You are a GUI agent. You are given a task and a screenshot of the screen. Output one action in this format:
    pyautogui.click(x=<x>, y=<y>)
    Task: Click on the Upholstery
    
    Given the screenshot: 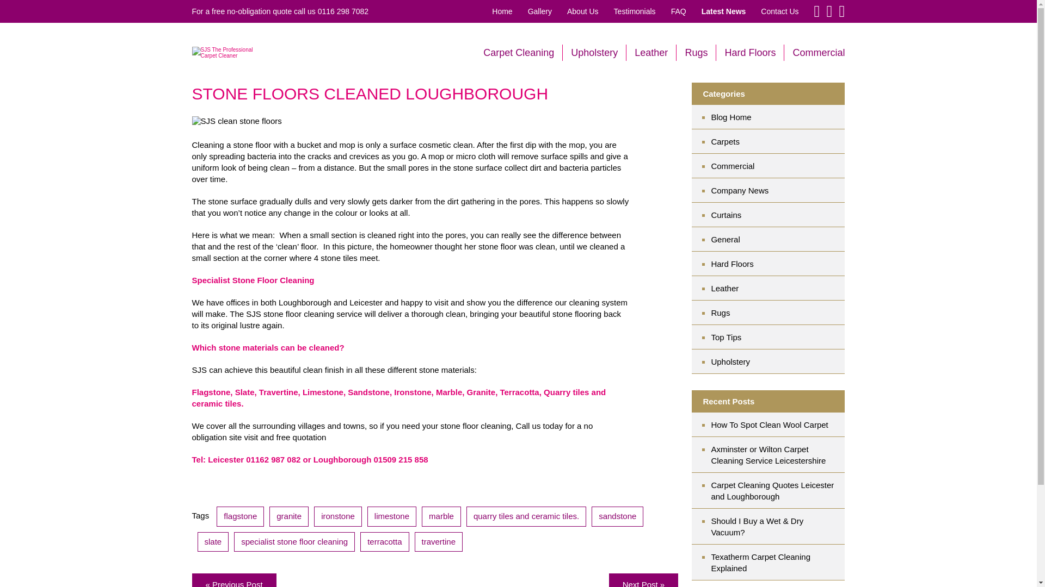 What is the action you would take?
    pyautogui.click(x=594, y=52)
    